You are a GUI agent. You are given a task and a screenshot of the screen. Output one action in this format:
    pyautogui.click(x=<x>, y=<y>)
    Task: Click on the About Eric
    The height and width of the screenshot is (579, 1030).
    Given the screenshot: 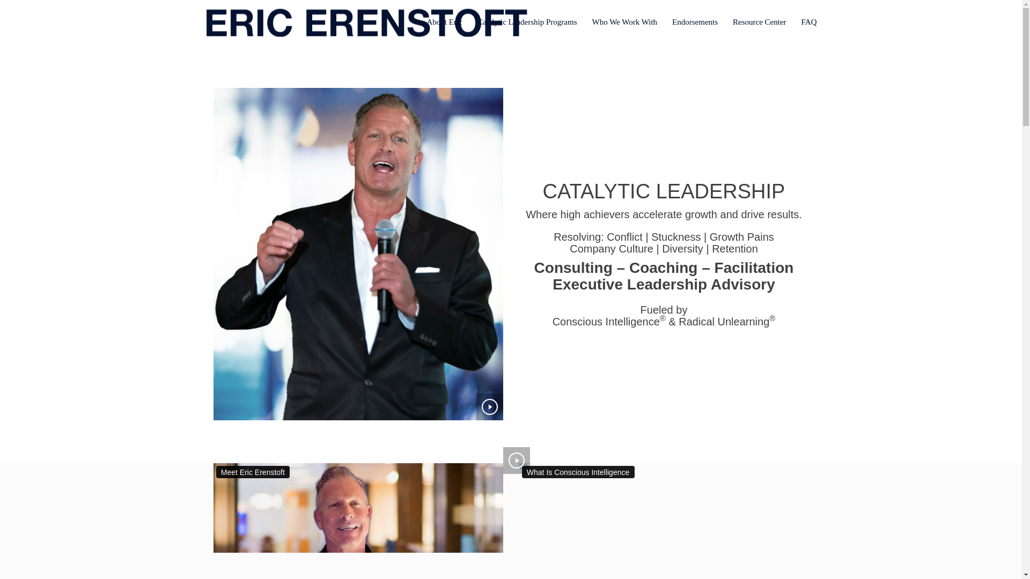 What is the action you would take?
    pyautogui.click(x=444, y=23)
    